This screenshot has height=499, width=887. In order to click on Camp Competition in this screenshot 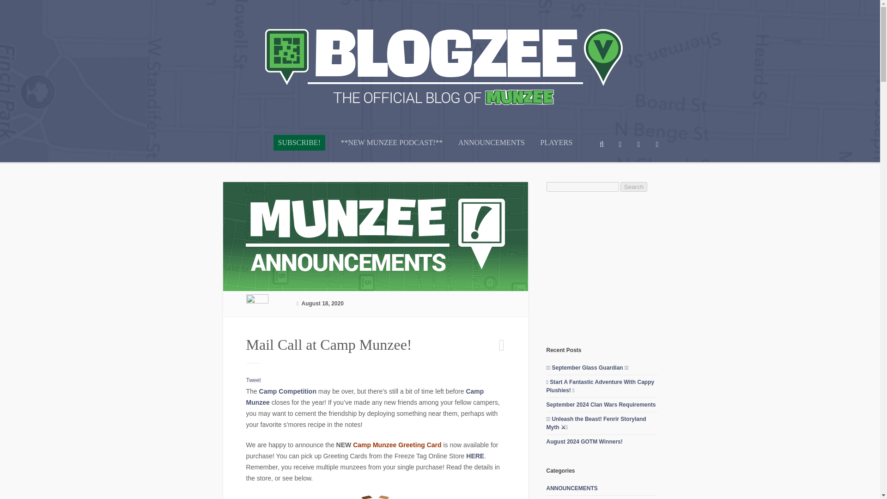, I will do `click(287, 391)`.